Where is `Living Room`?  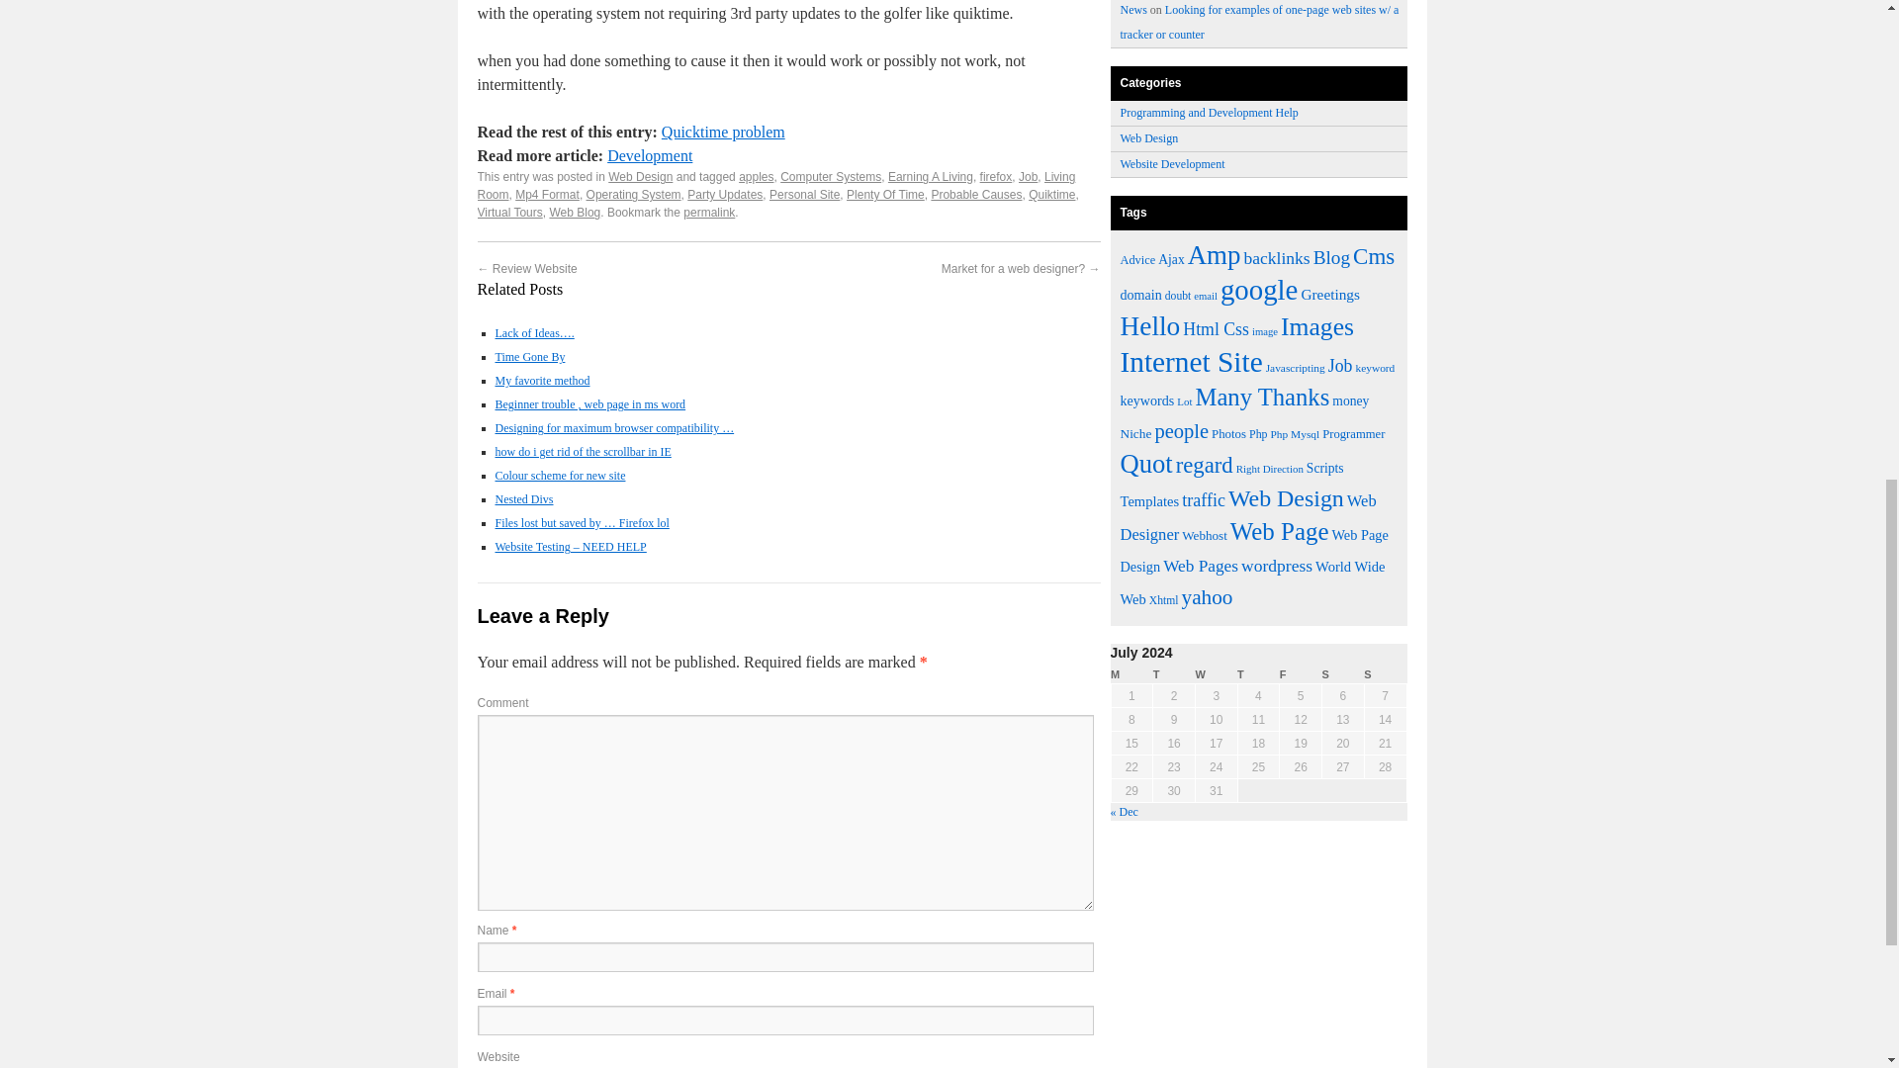 Living Room is located at coordinates (775, 186).